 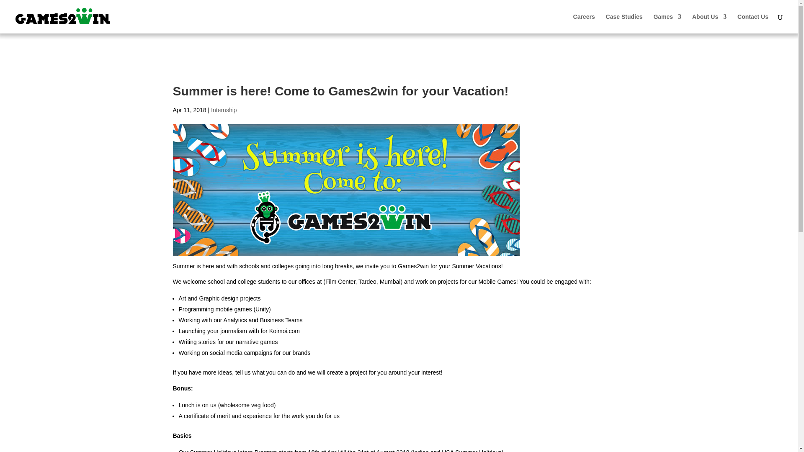 What do you see at coordinates (667, 23) in the screenshot?
I see `Games` at bounding box center [667, 23].